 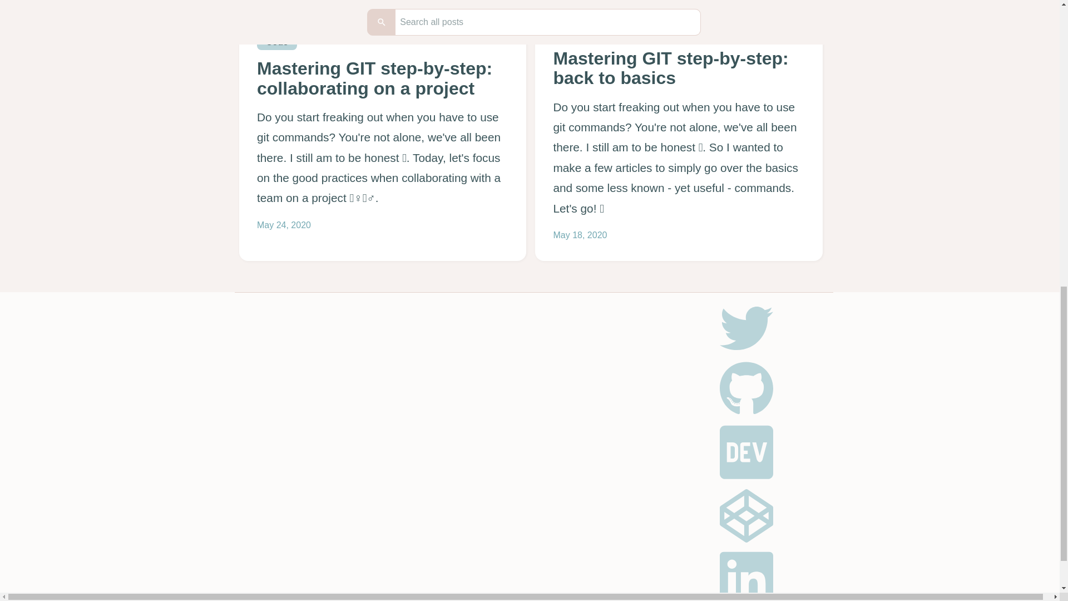 What do you see at coordinates (746, 452) in the screenshot?
I see `Dev.to profile link` at bounding box center [746, 452].